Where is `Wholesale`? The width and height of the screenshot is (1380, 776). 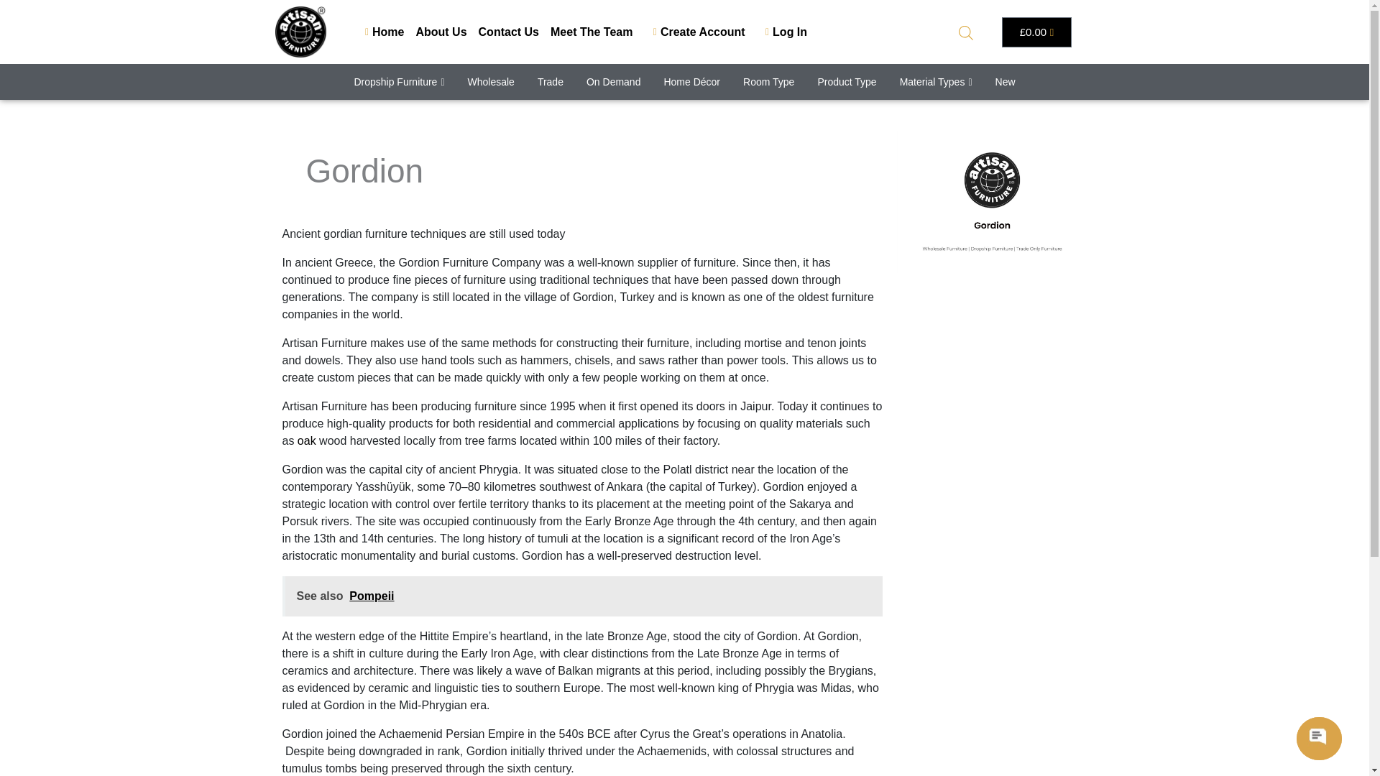
Wholesale is located at coordinates (491, 82).